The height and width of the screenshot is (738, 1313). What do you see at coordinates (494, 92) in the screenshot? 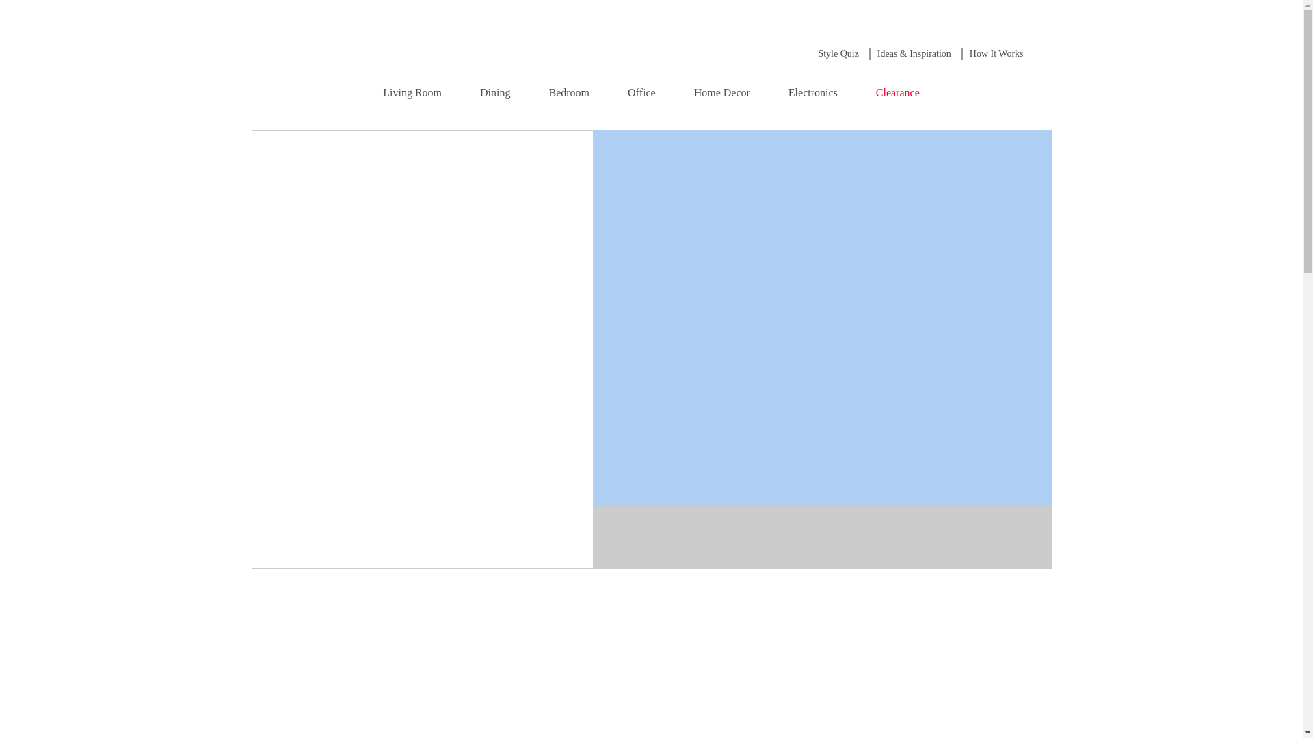
I see `Dining` at bounding box center [494, 92].